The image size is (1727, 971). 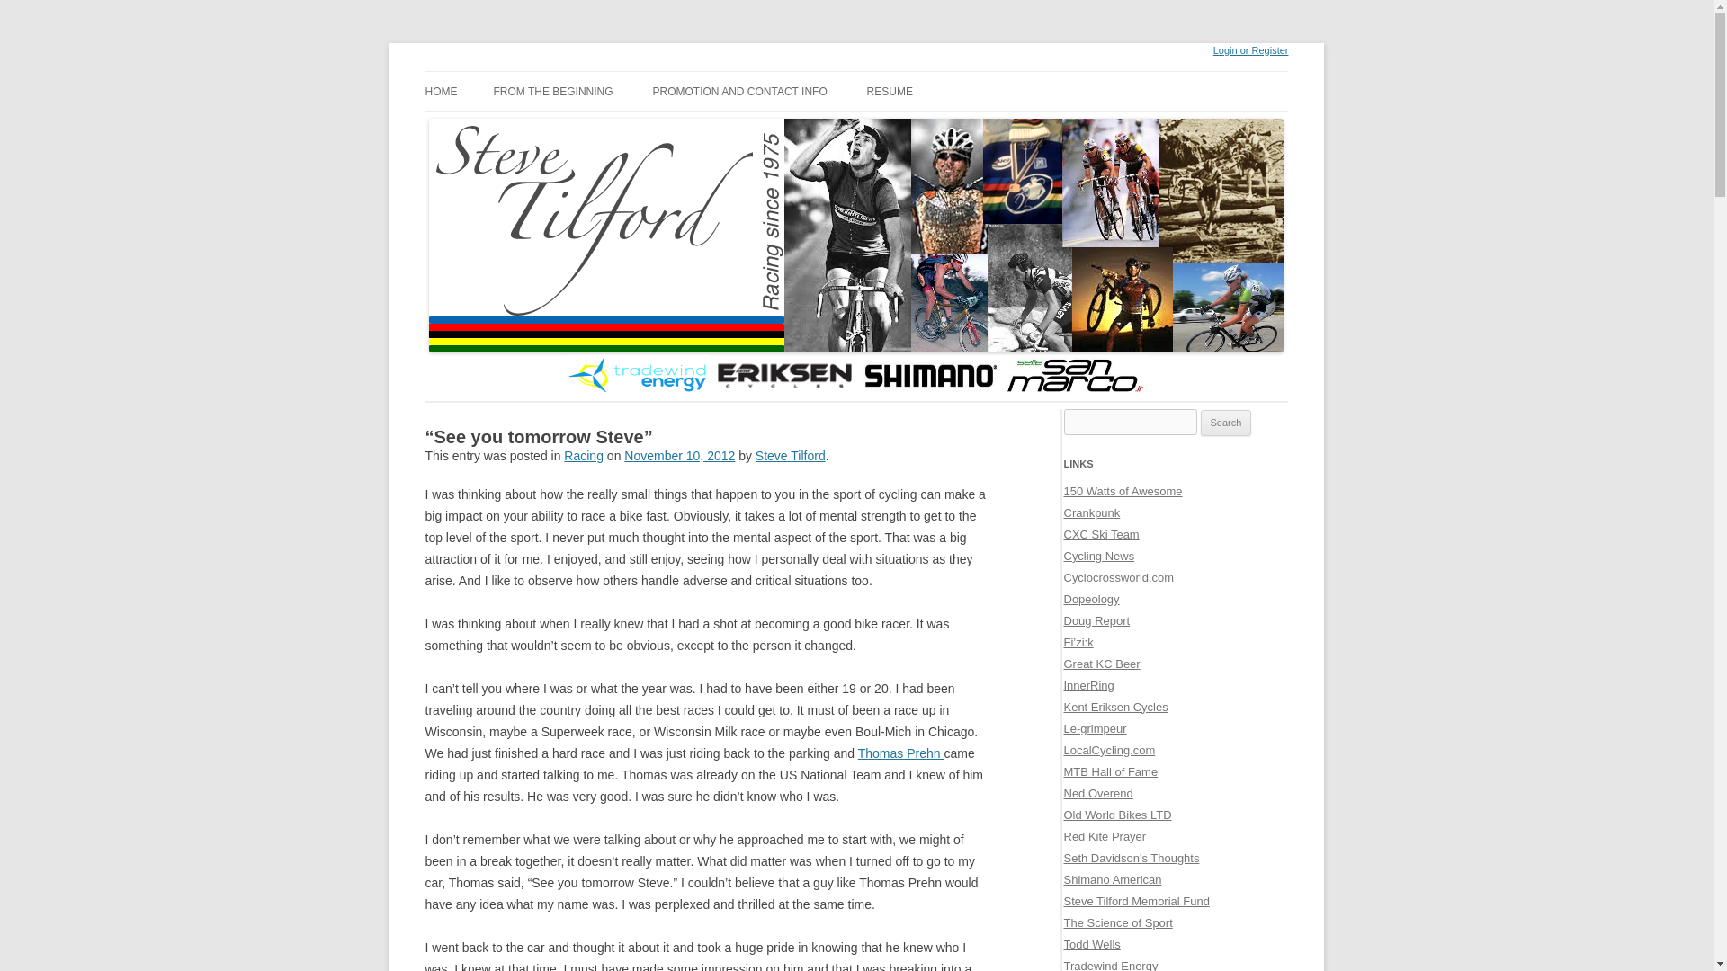 I want to click on FROM THE BEGINNING, so click(x=552, y=92).